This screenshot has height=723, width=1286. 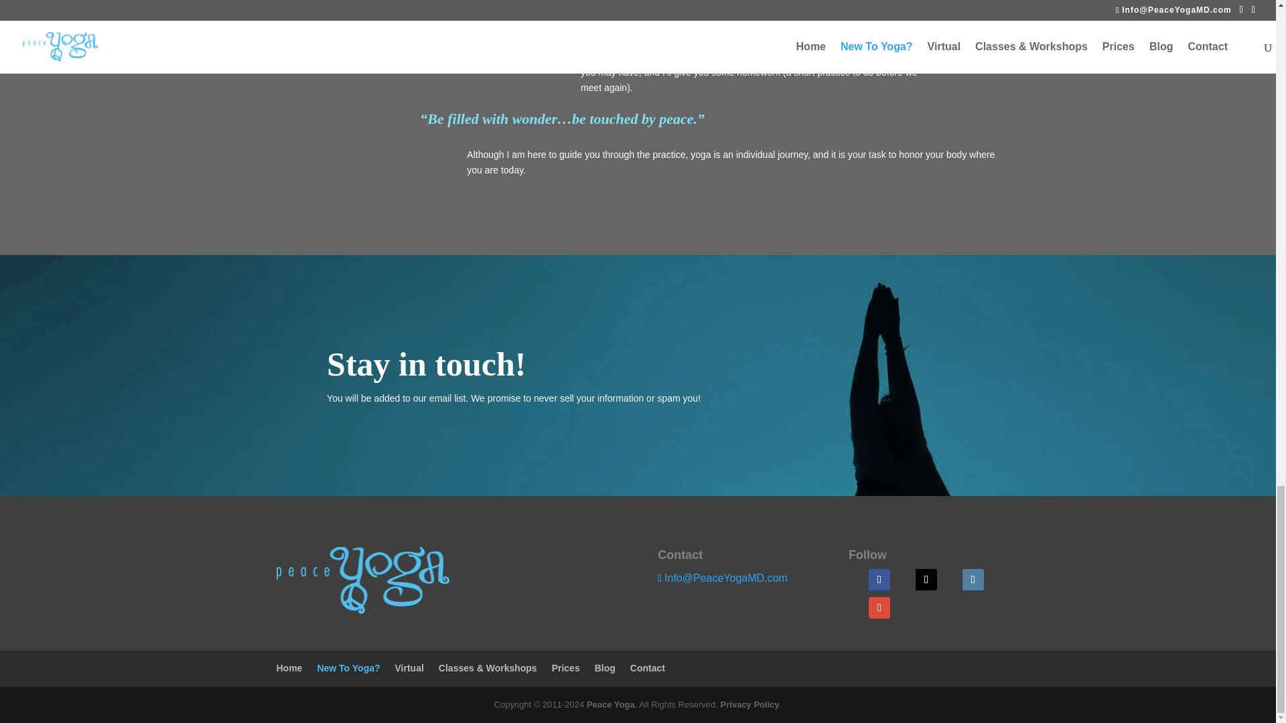 What do you see at coordinates (879, 608) in the screenshot?
I see `Follow on google-plus` at bounding box center [879, 608].